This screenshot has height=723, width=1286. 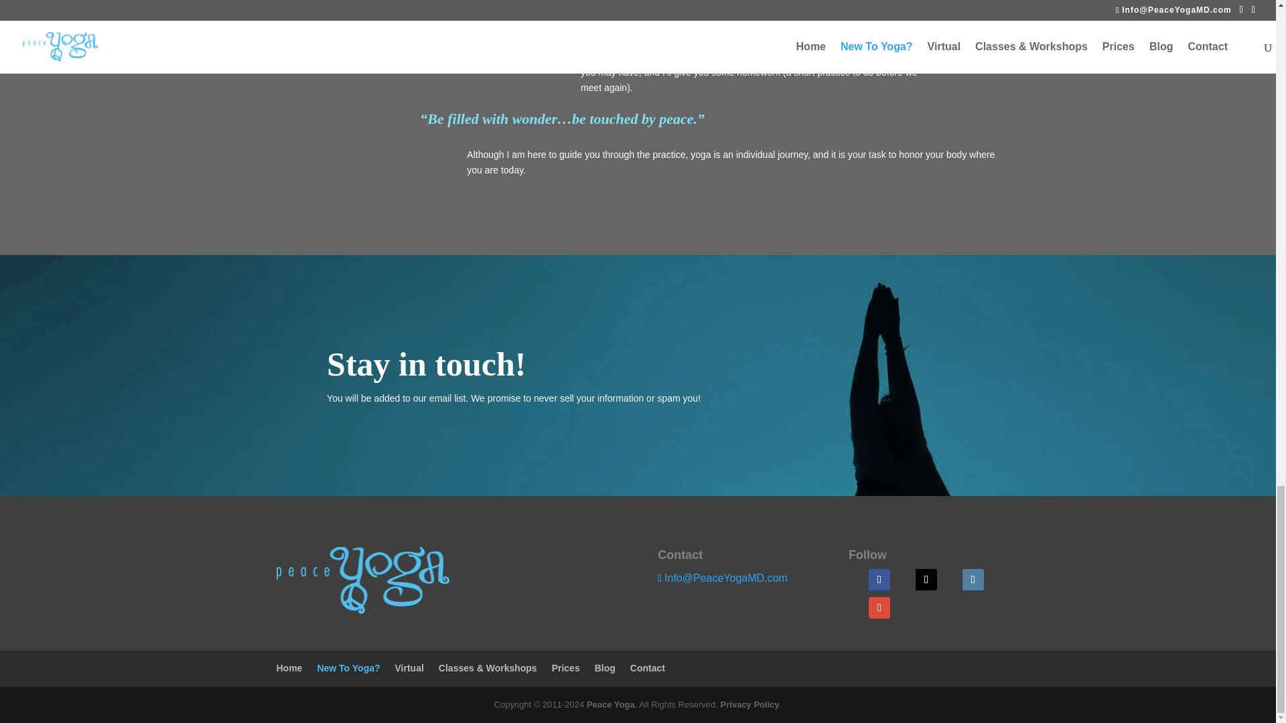 What do you see at coordinates (879, 608) in the screenshot?
I see `Follow on google-plus` at bounding box center [879, 608].